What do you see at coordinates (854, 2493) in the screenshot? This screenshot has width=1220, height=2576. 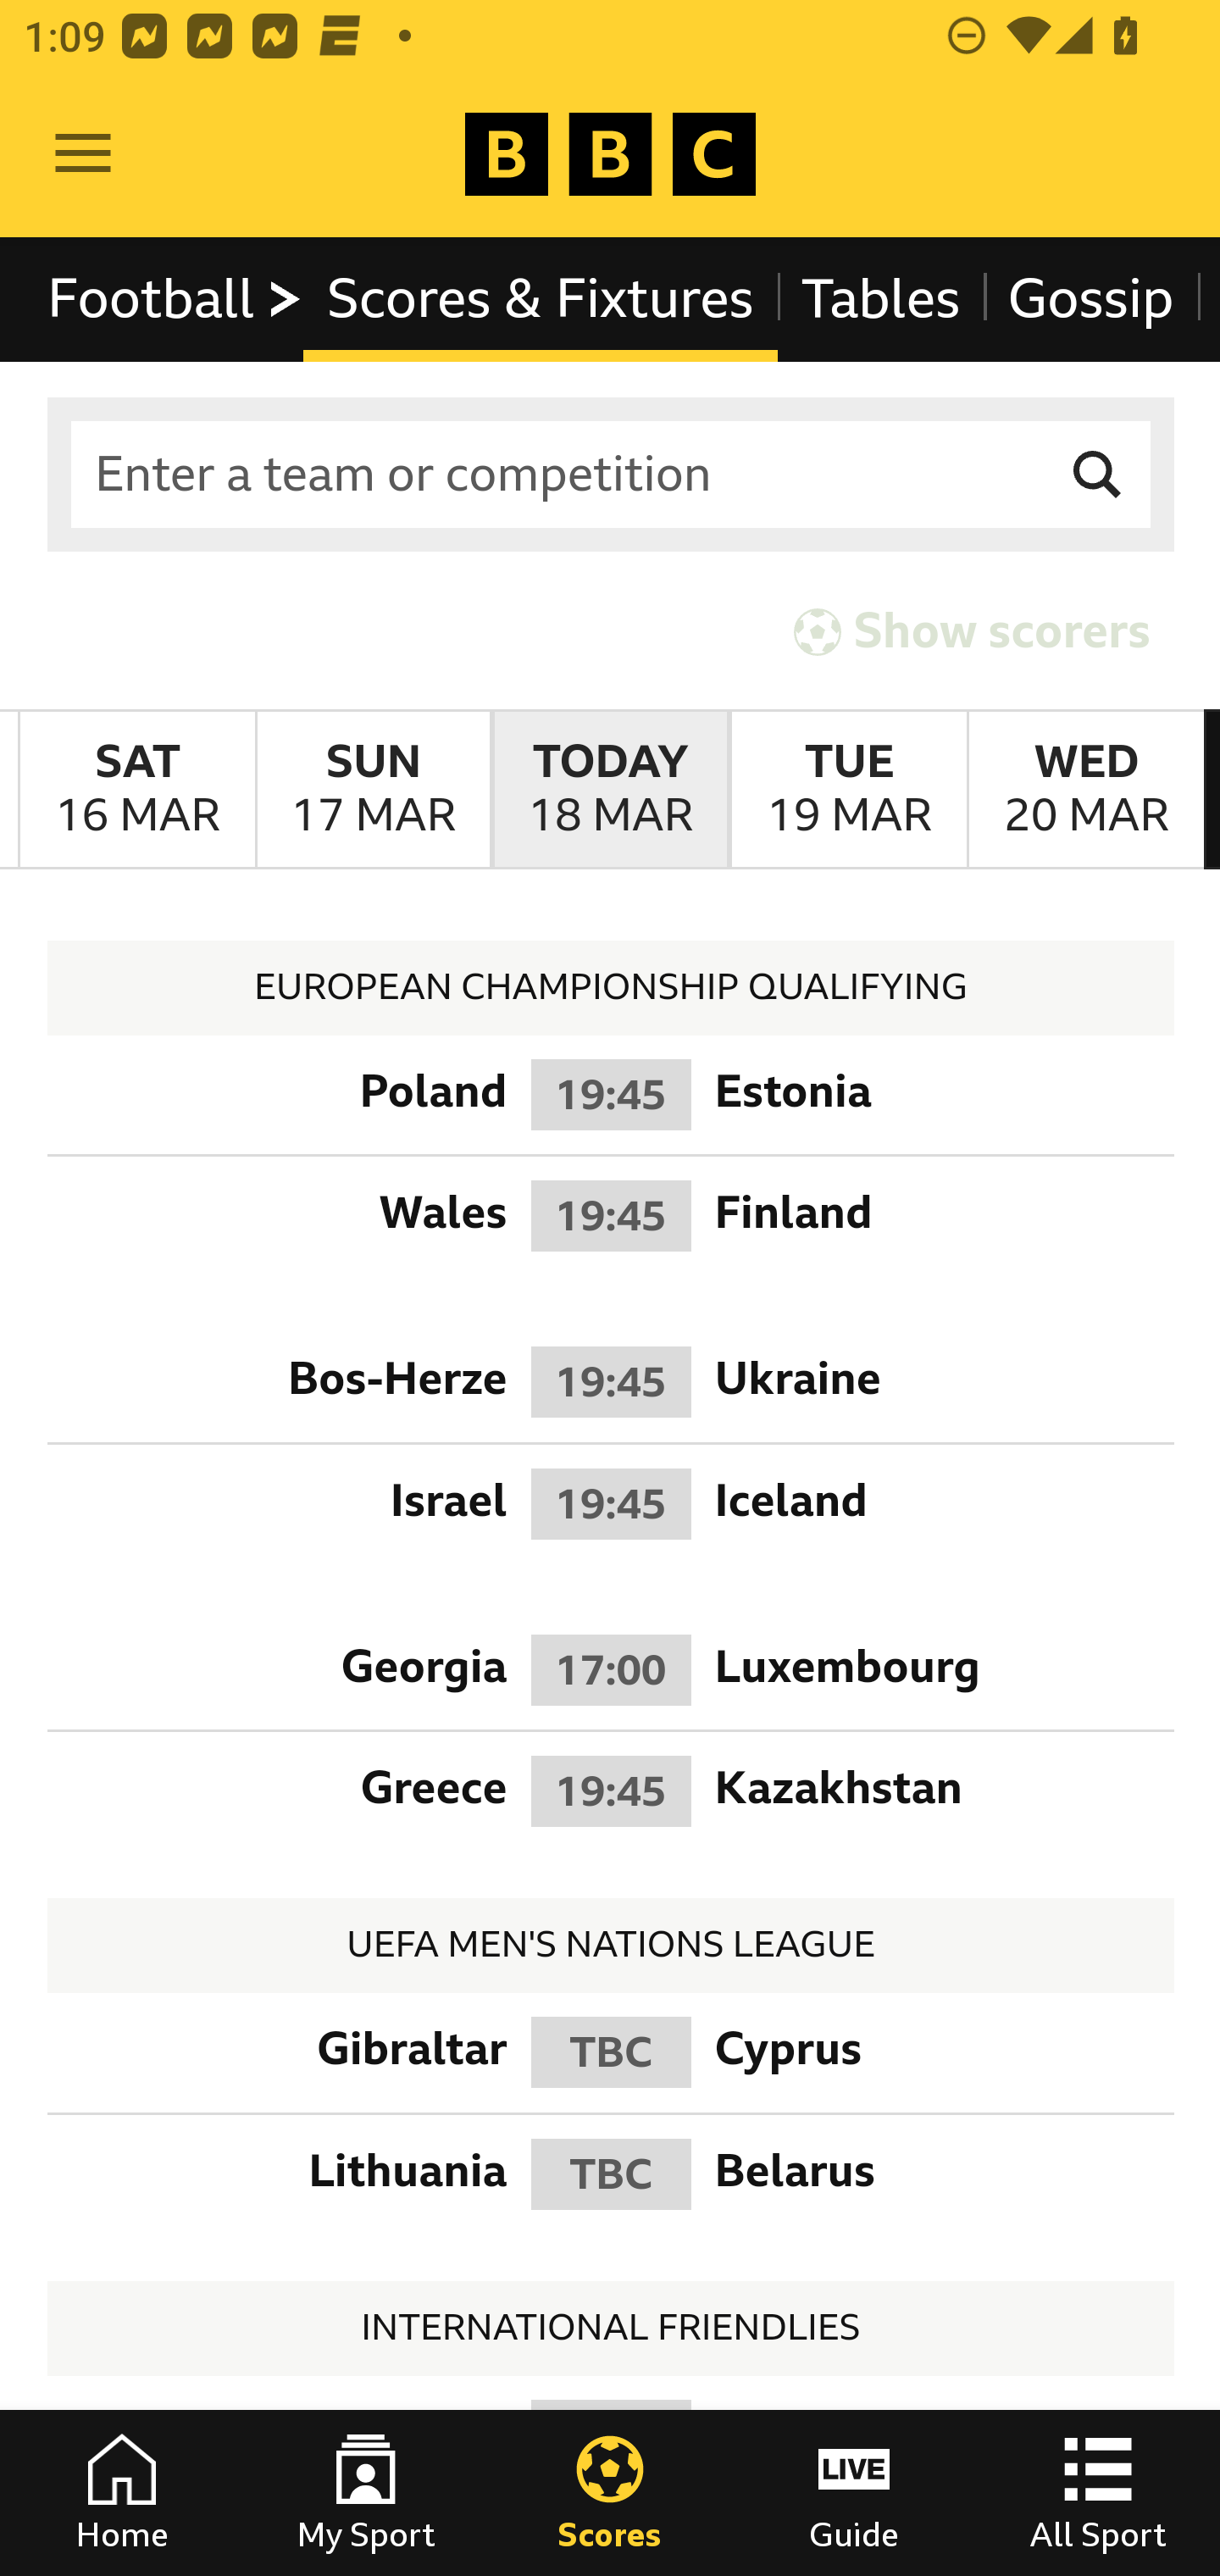 I see `Guide` at bounding box center [854, 2493].